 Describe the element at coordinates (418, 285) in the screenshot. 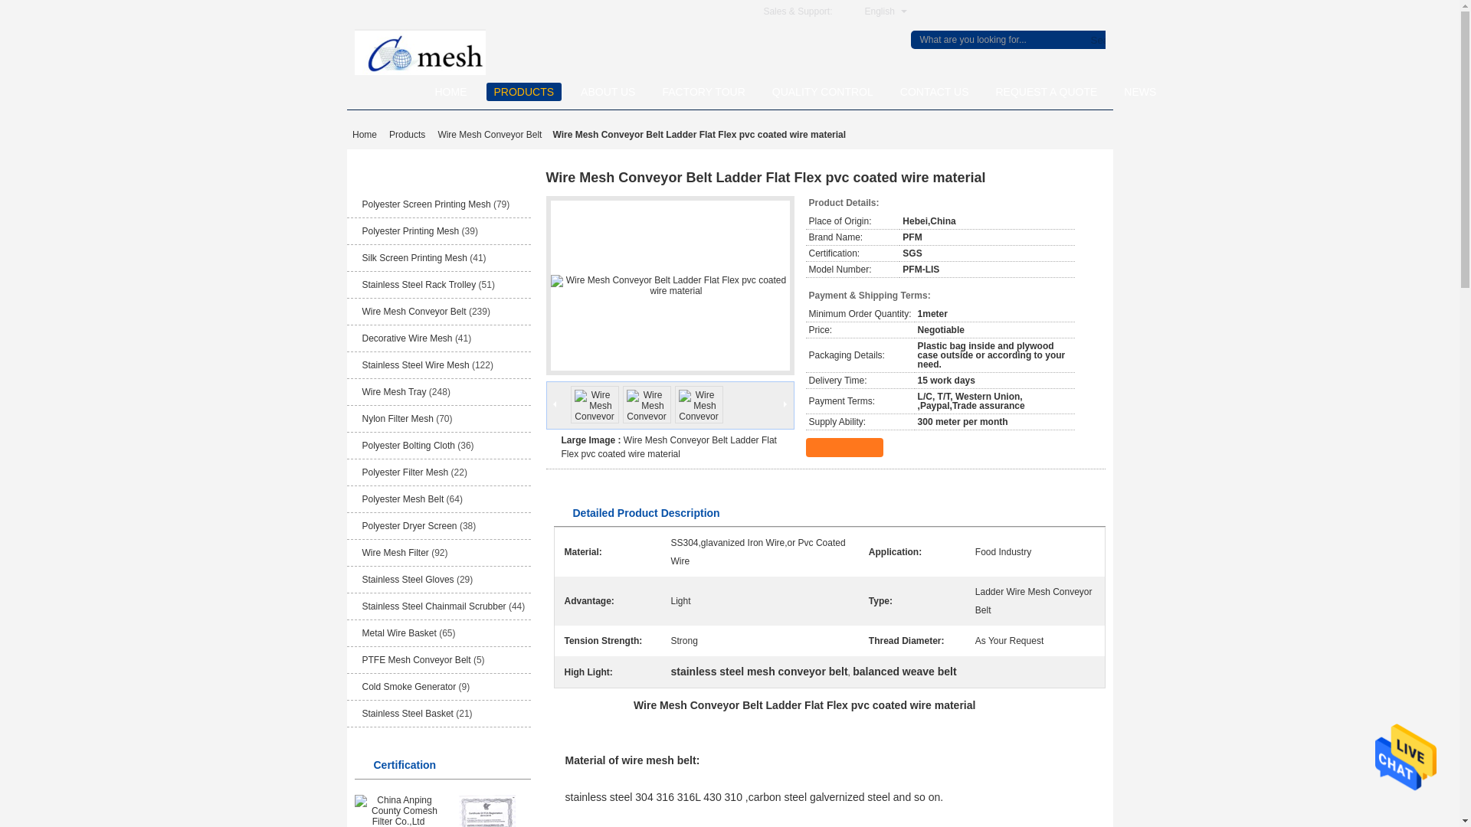

I see `Stainless Steel Rack Trolley` at that location.